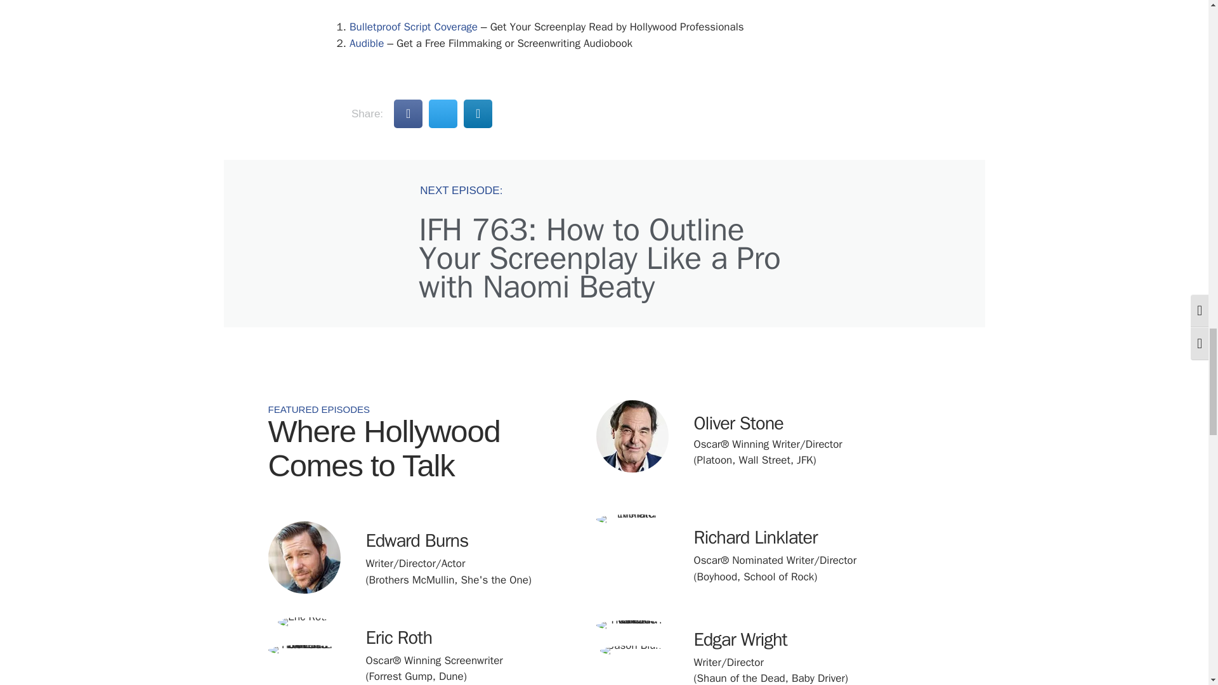 The width and height of the screenshot is (1218, 685). What do you see at coordinates (632, 651) in the screenshot?
I see `Jason Blum` at bounding box center [632, 651].